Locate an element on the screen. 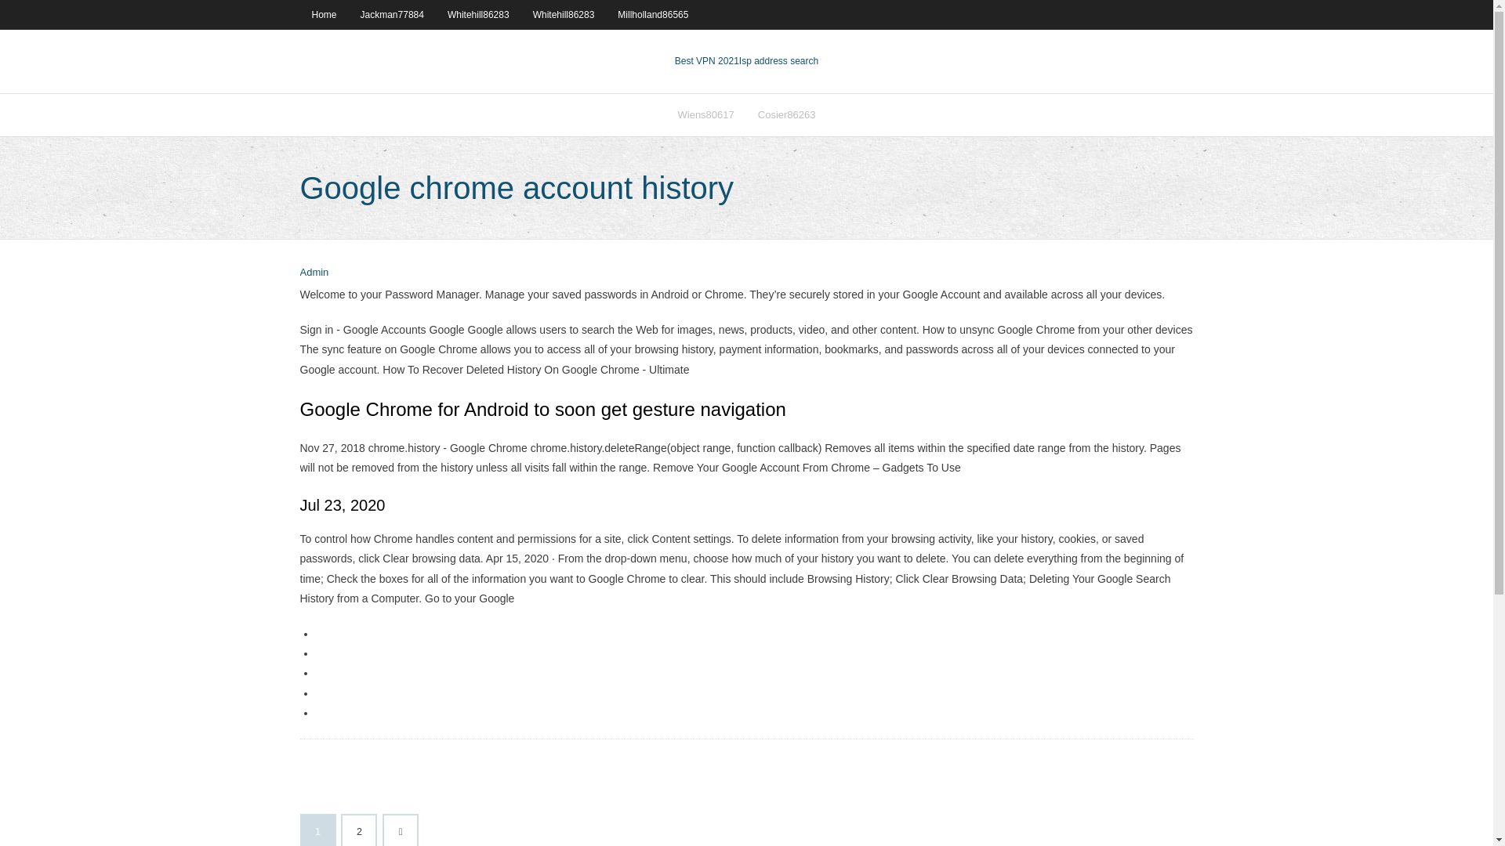 This screenshot has width=1505, height=846. Whitehill86283 is located at coordinates (478, 14).